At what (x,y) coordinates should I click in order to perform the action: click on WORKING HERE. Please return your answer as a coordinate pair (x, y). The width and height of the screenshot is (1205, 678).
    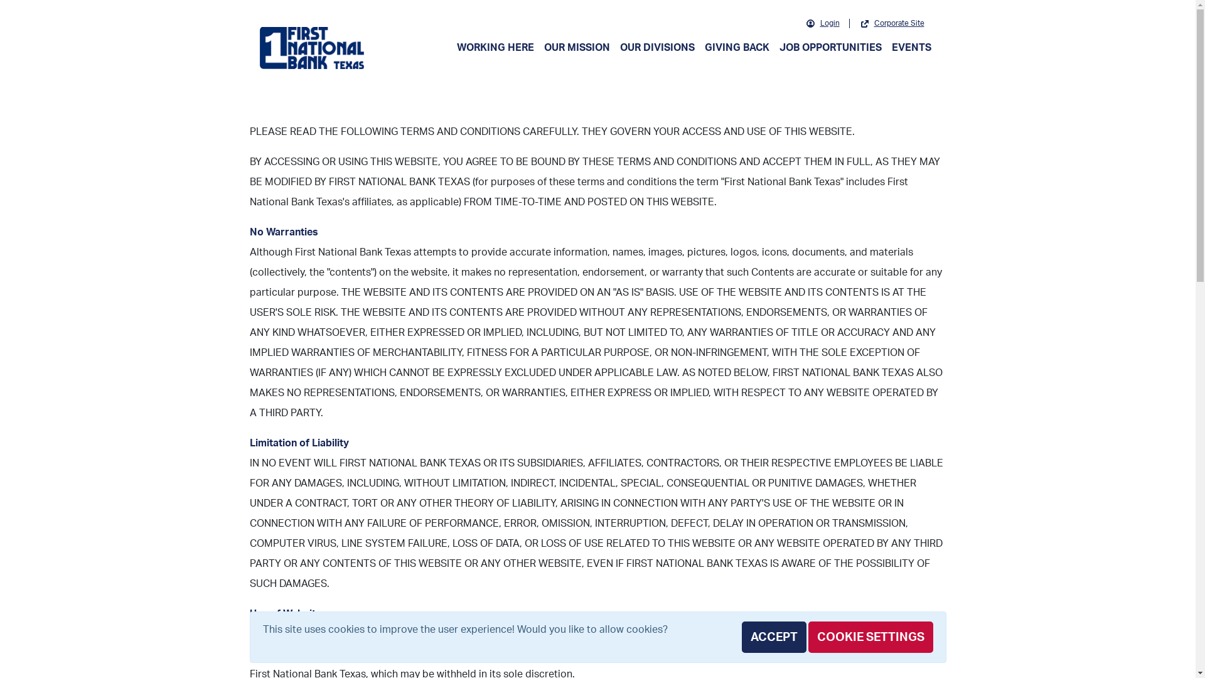
    Looking at the image, I should click on (496, 48).